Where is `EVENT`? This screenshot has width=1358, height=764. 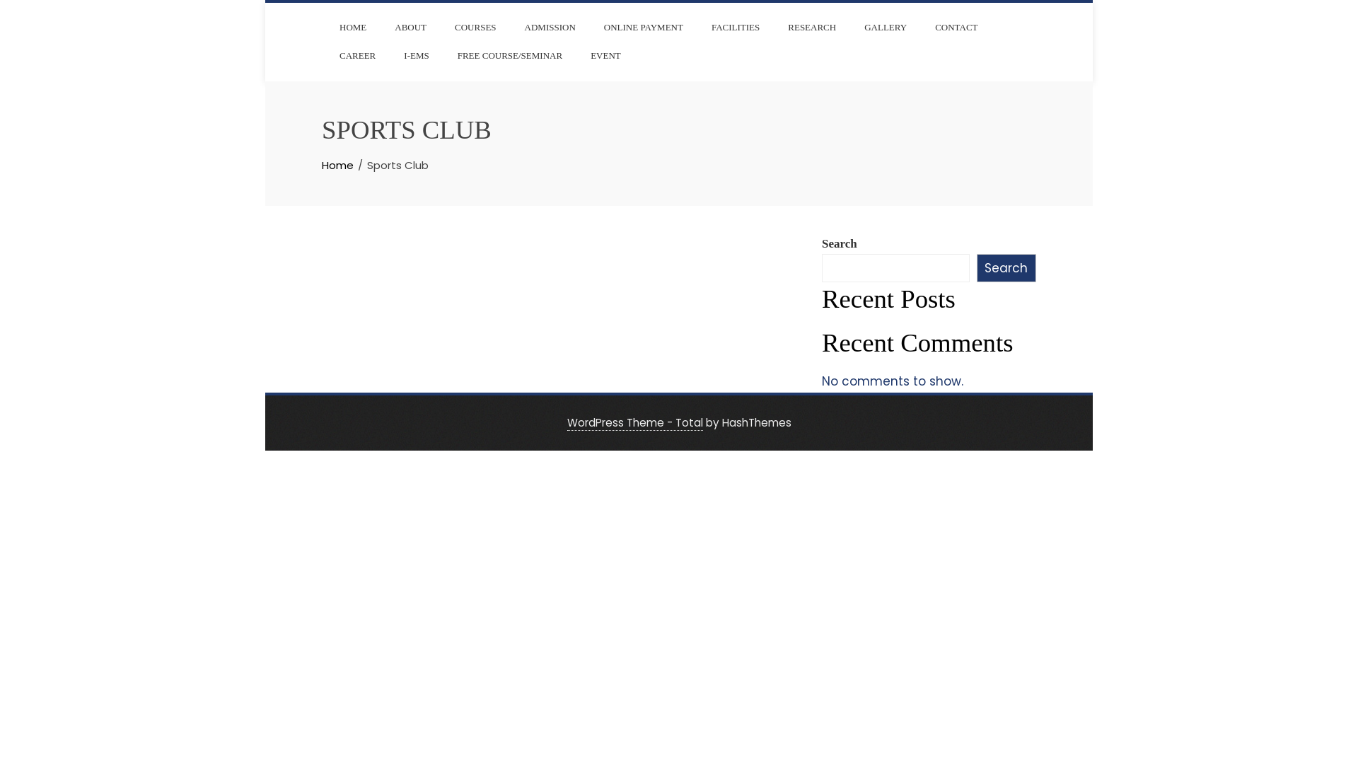
EVENT is located at coordinates (605, 56).